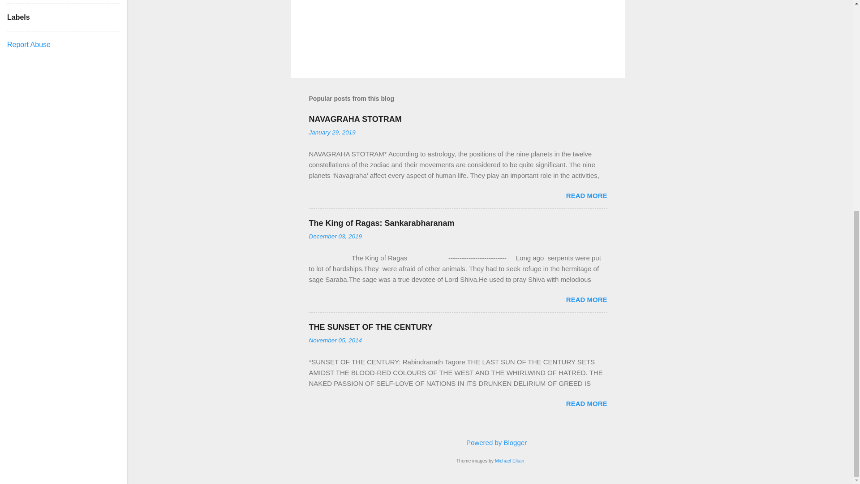  I want to click on November 05, 2014, so click(335, 340).